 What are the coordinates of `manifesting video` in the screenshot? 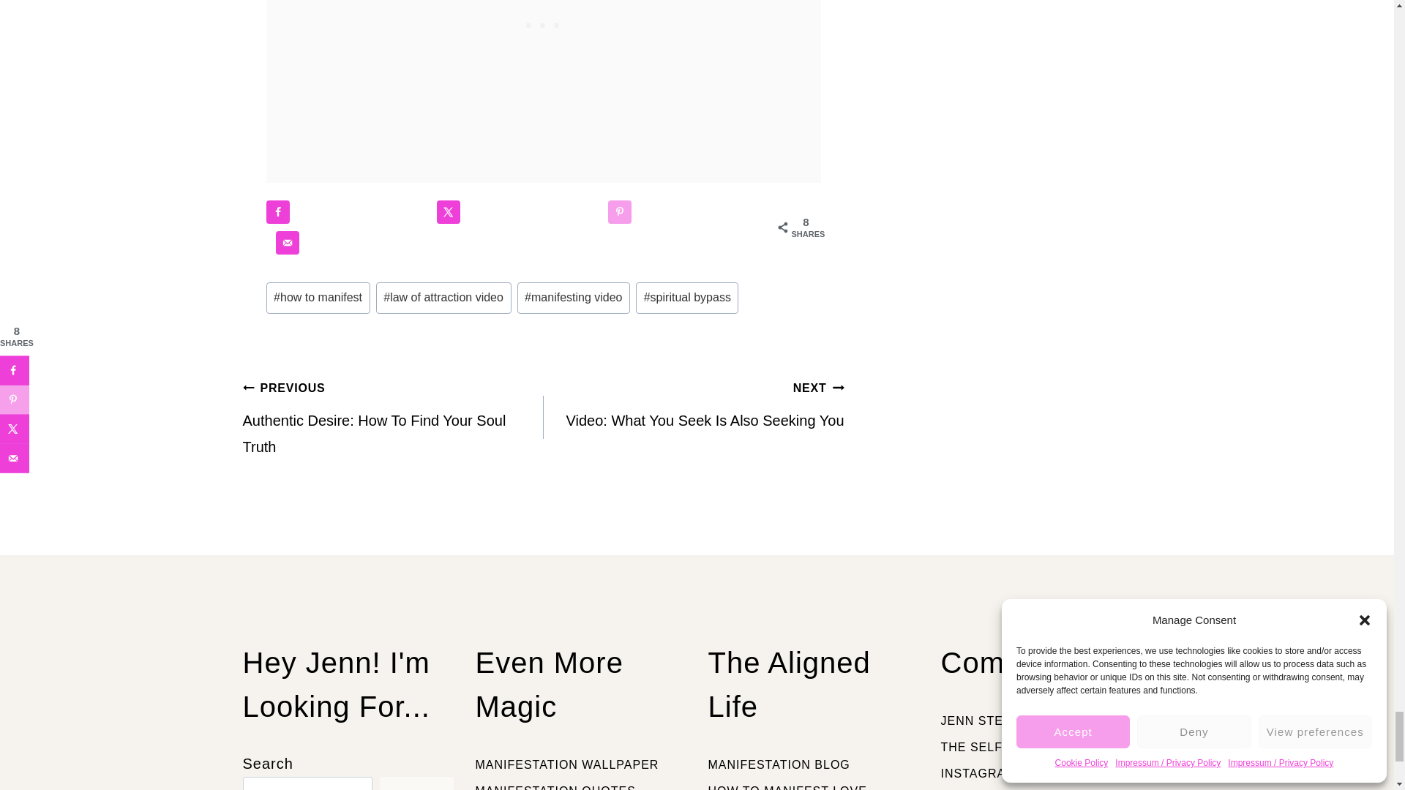 It's located at (573, 298).